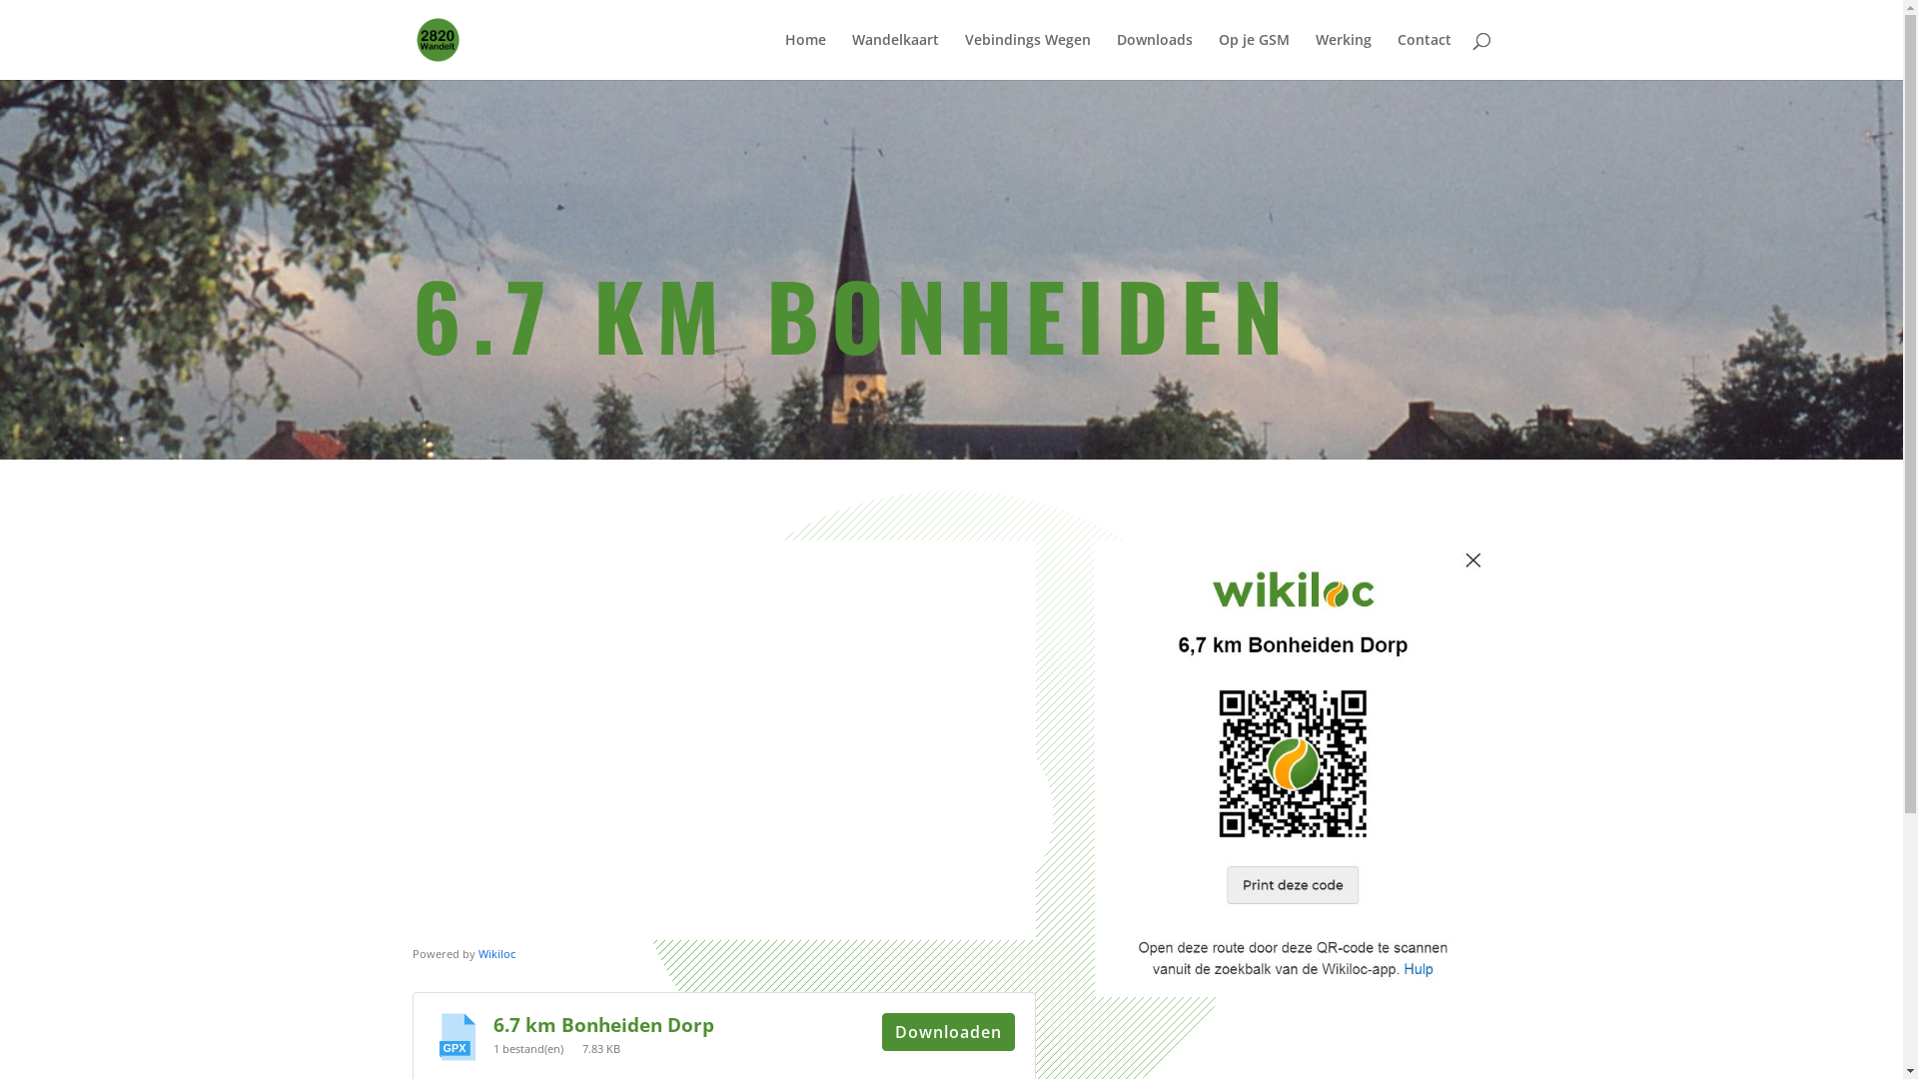 This screenshot has height=1079, width=1918. I want to click on Werking, so click(1343, 56).